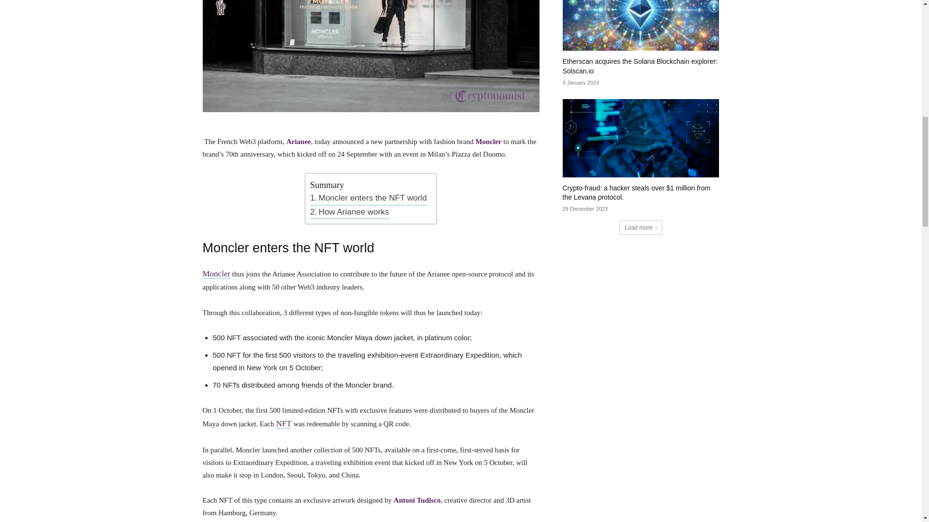 Image resolution: width=929 pixels, height=522 pixels. What do you see at coordinates (368, 198) in the screenshot?
I see `Moncler enters the NFT world` at bounding box center [368, 198].